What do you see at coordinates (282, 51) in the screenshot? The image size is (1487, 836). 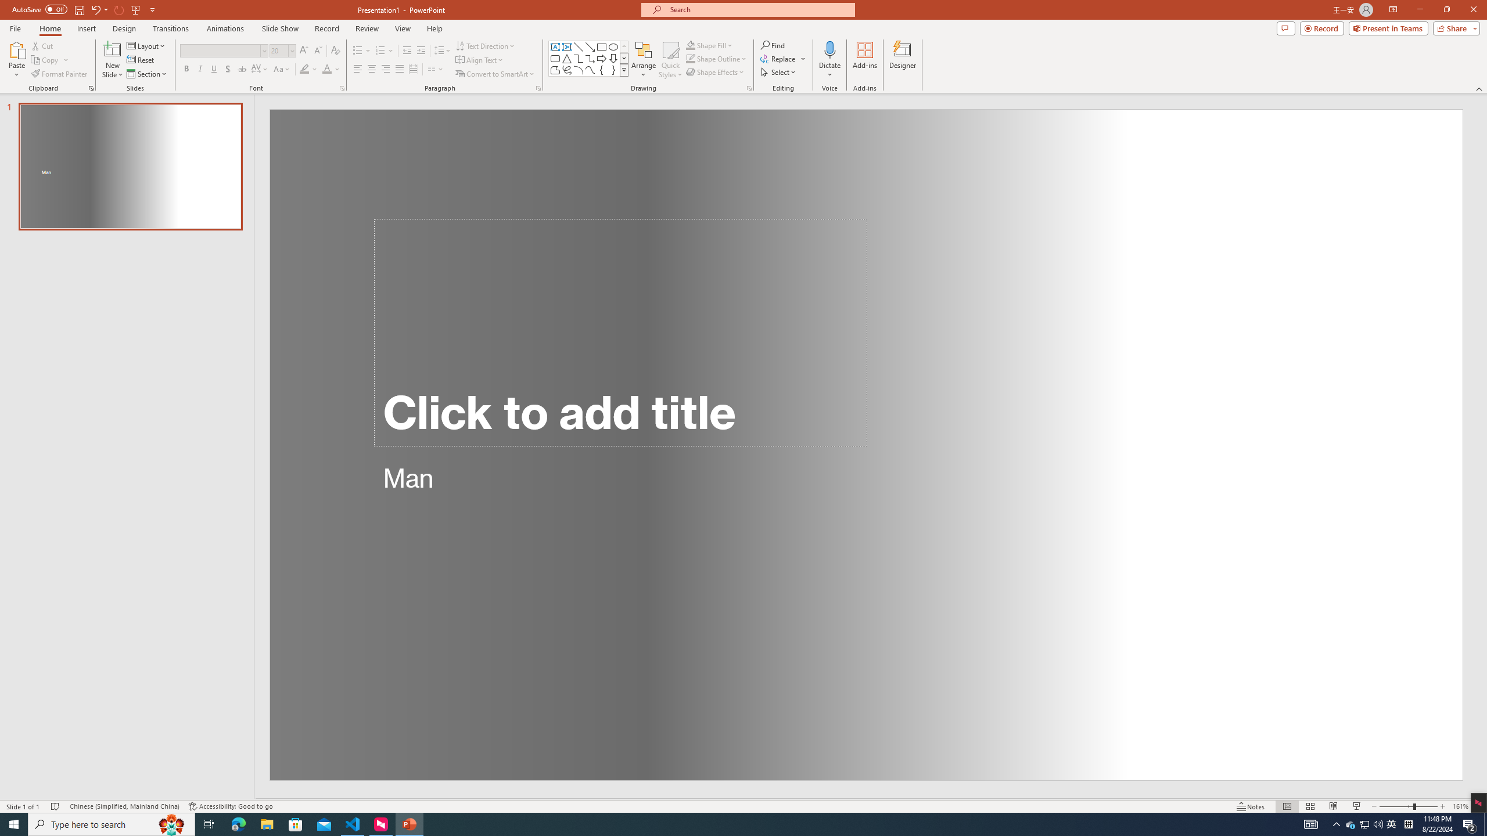 I see `Font Size` at bounding box center [282, 51].